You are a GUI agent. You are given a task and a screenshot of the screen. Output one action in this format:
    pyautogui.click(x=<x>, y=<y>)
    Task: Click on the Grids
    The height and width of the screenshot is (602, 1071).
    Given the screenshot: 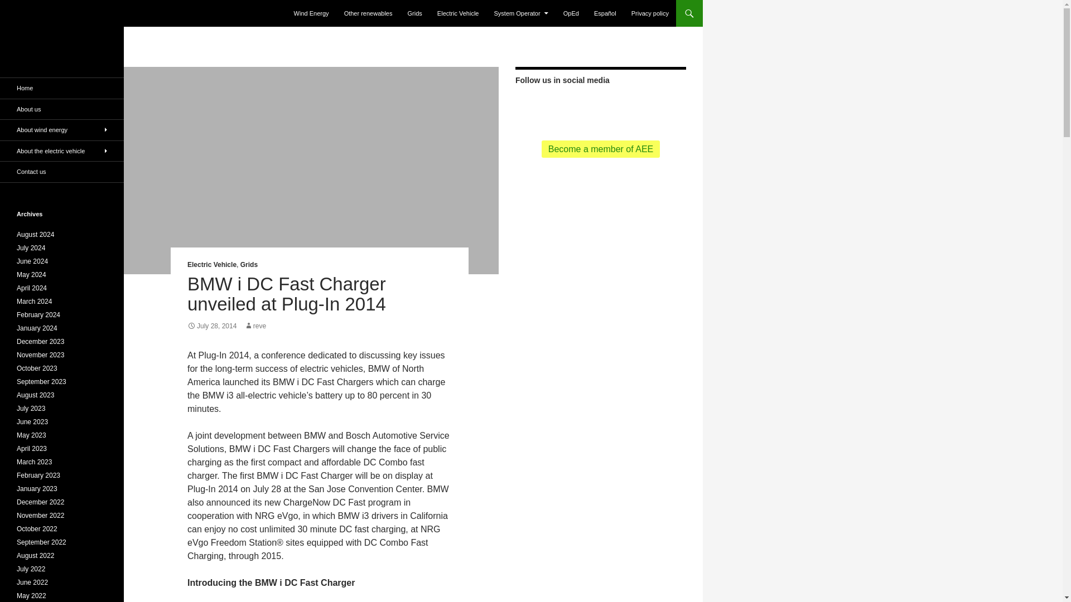 What is the action you would take?
    pyautogui.click(x=415, y=13)
    